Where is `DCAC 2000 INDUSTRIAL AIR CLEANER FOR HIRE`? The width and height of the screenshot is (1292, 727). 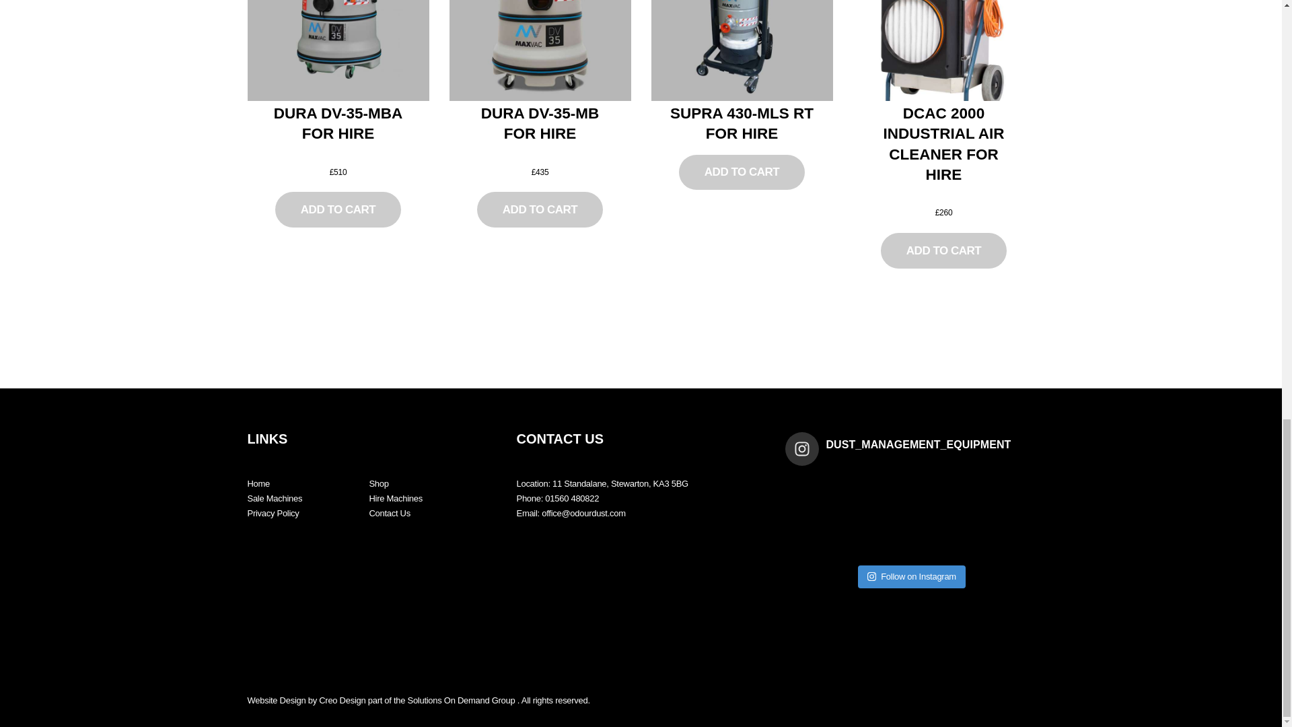
DCAC 2000 INDUSTRIAL AIR CLEANER FOR HIRE is located at coordinates (943, 145).